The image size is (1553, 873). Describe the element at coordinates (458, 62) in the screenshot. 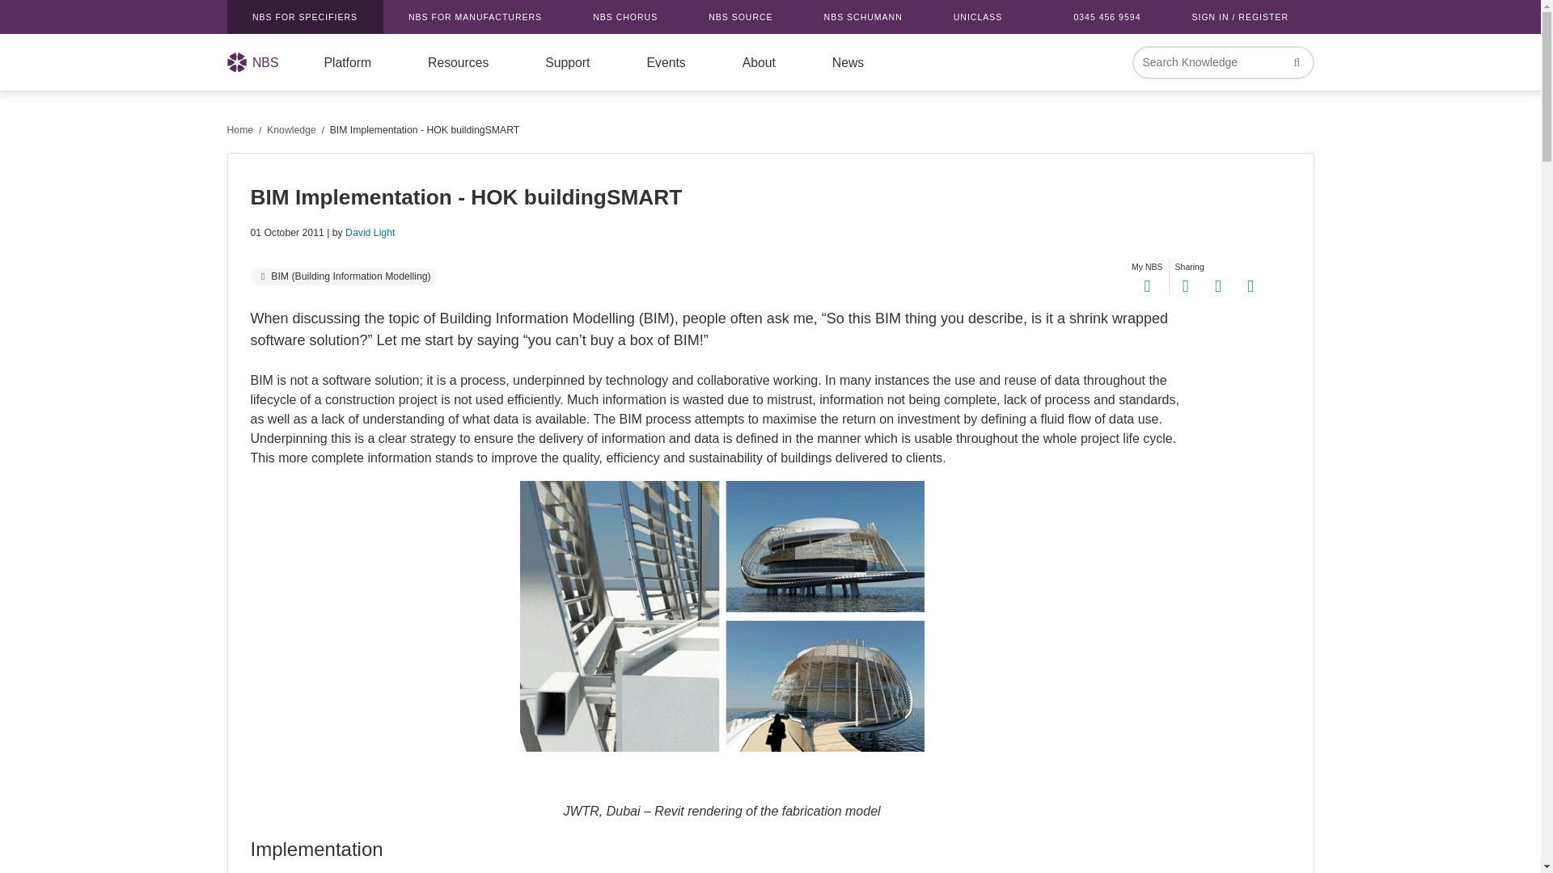

I see `Resources` at that location.